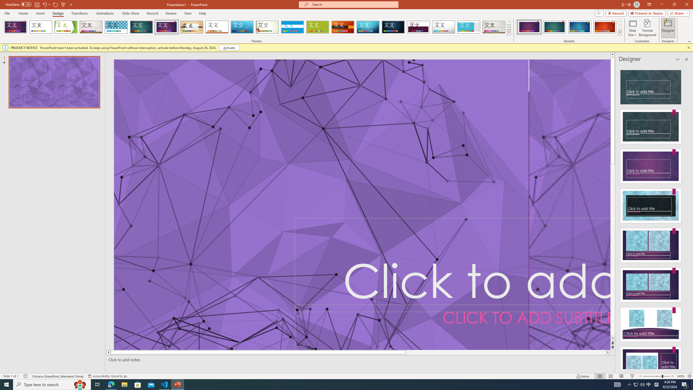  I want to click on Variants, so click(619, 32).